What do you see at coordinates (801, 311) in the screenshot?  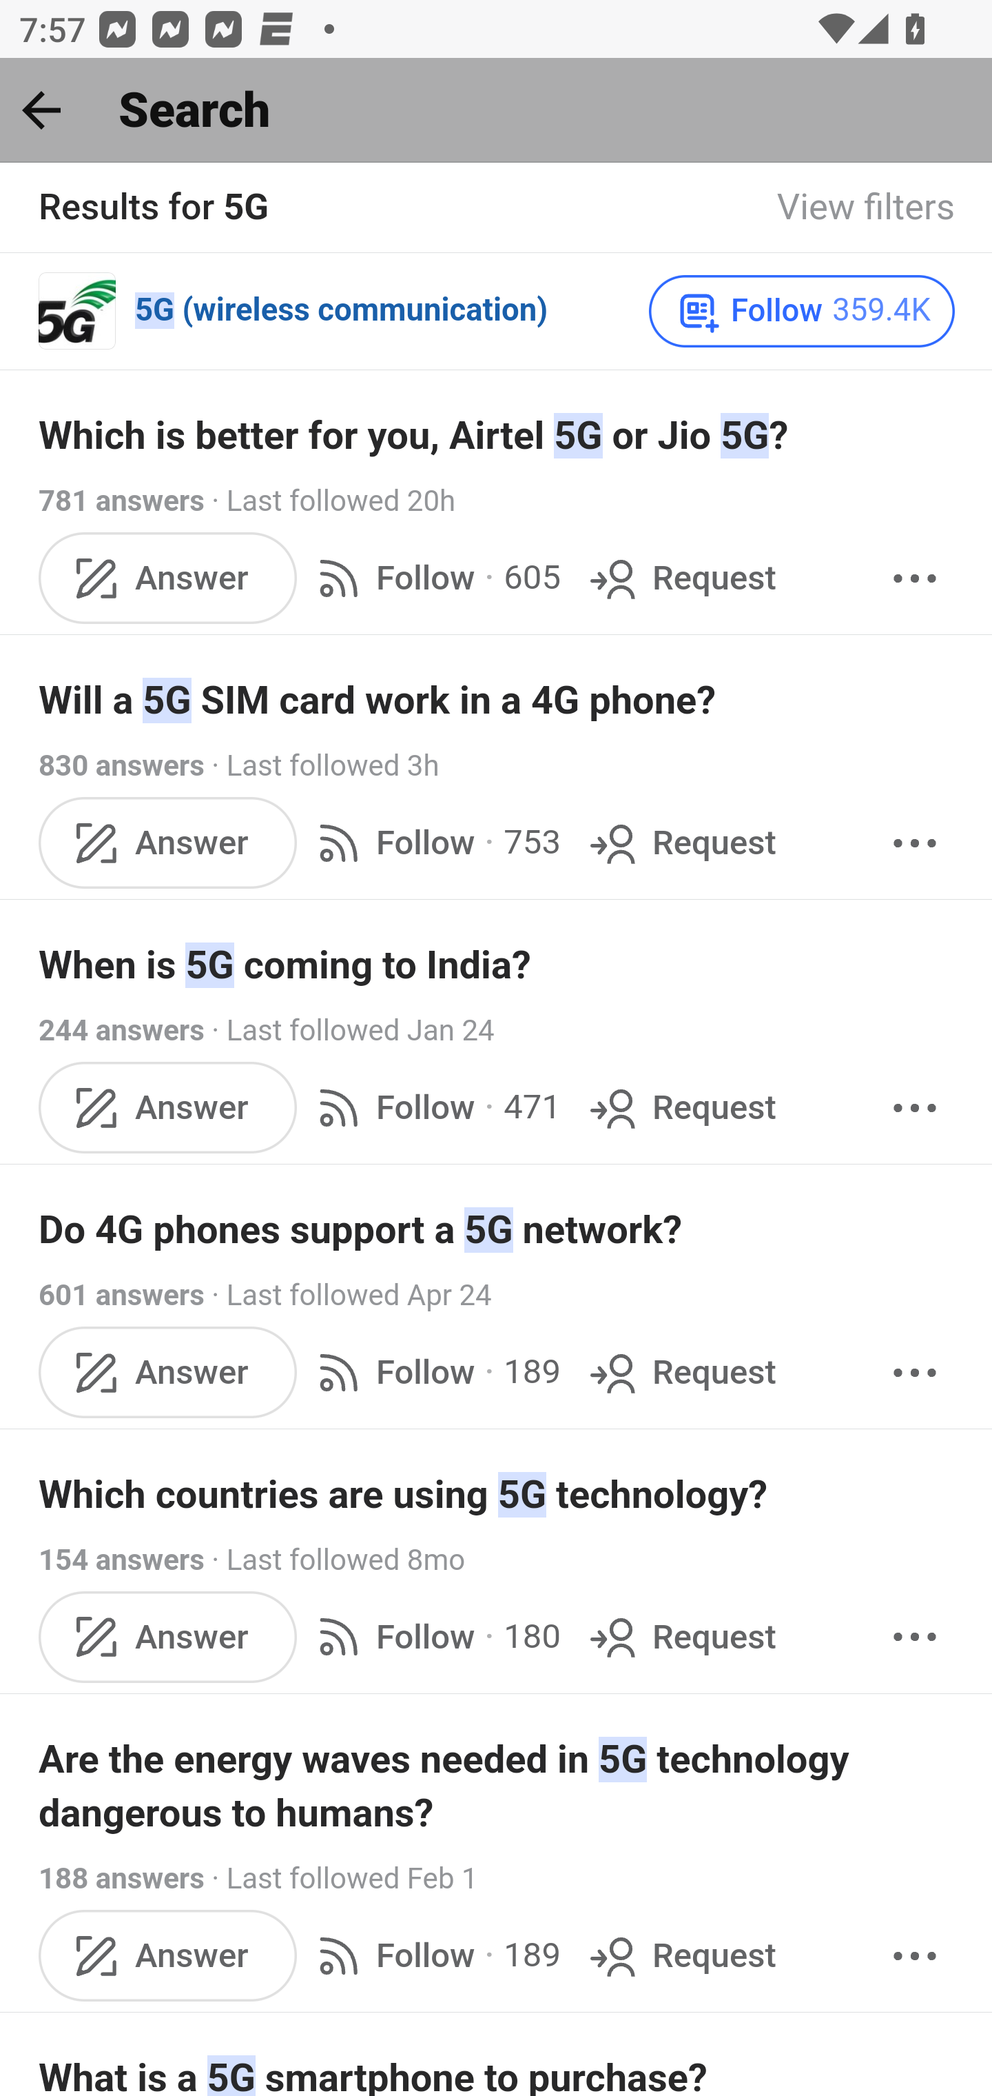 I see `Follow 359.4K` at bounding box center [801, 311].